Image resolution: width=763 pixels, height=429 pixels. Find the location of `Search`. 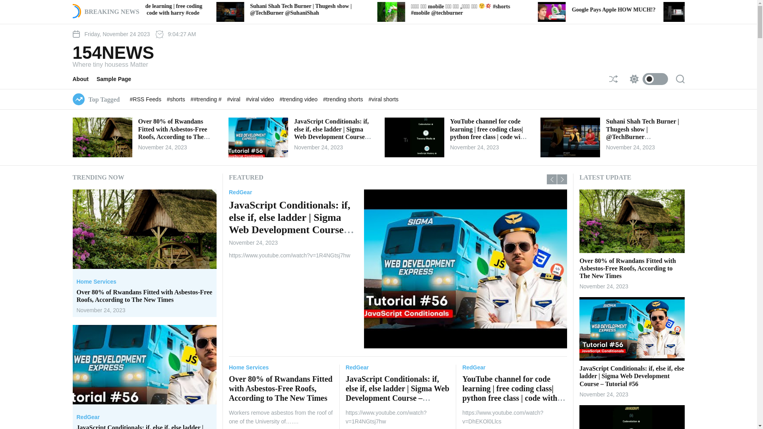

Search is located at coordinates (680, 79).